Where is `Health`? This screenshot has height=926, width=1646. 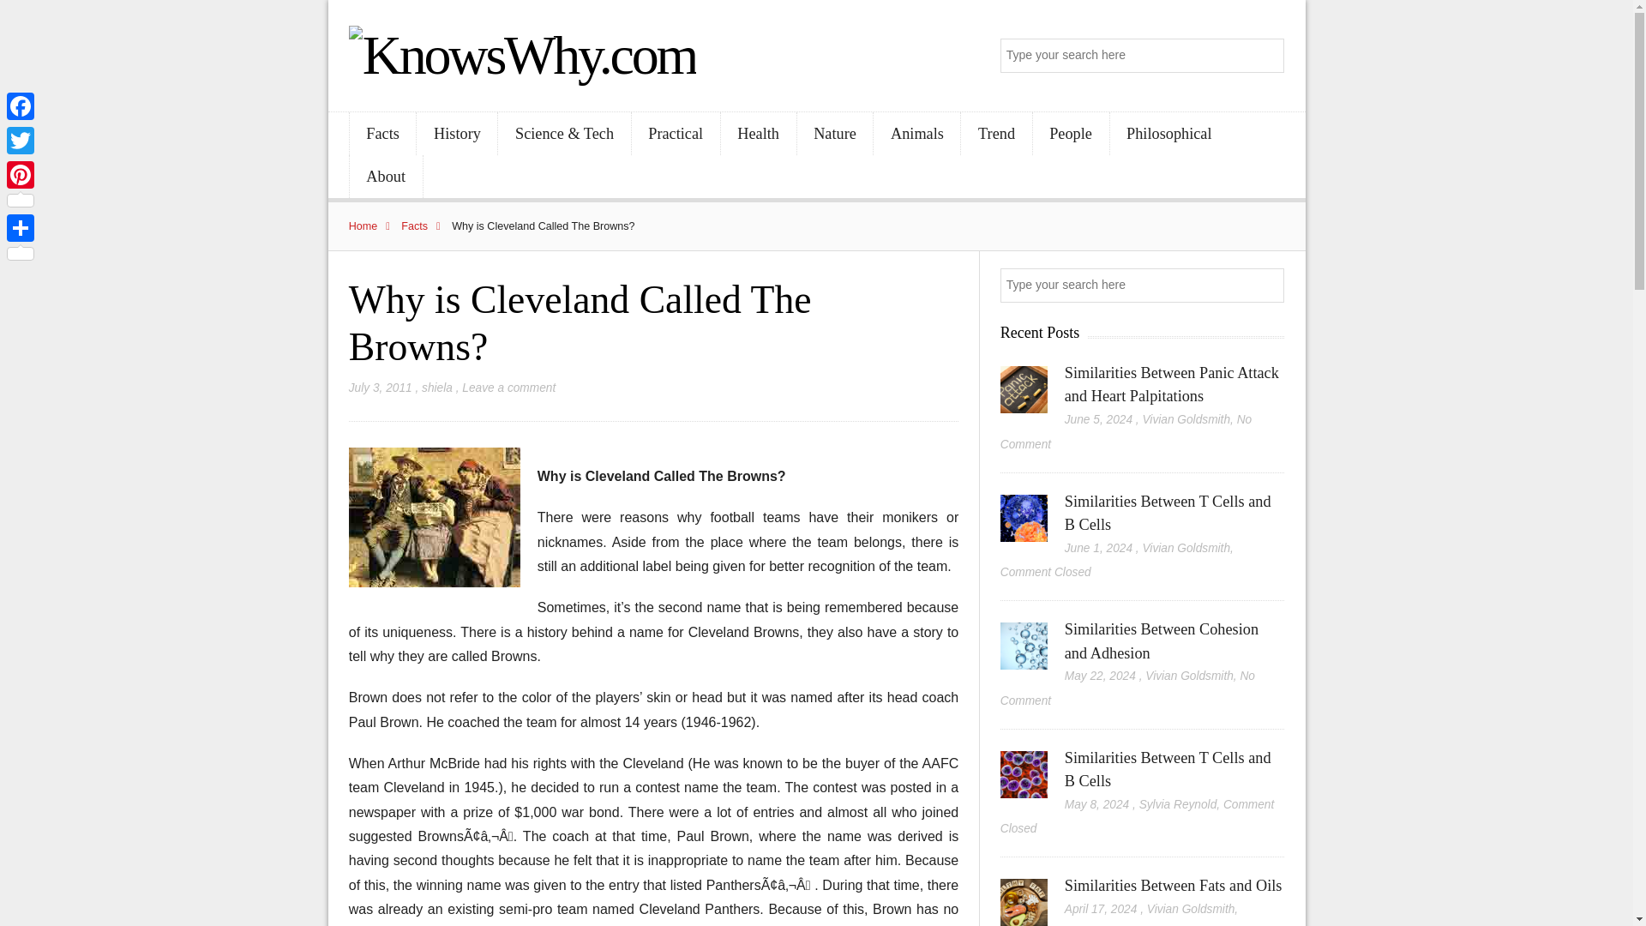
Health is located at coordinates (758, 134).